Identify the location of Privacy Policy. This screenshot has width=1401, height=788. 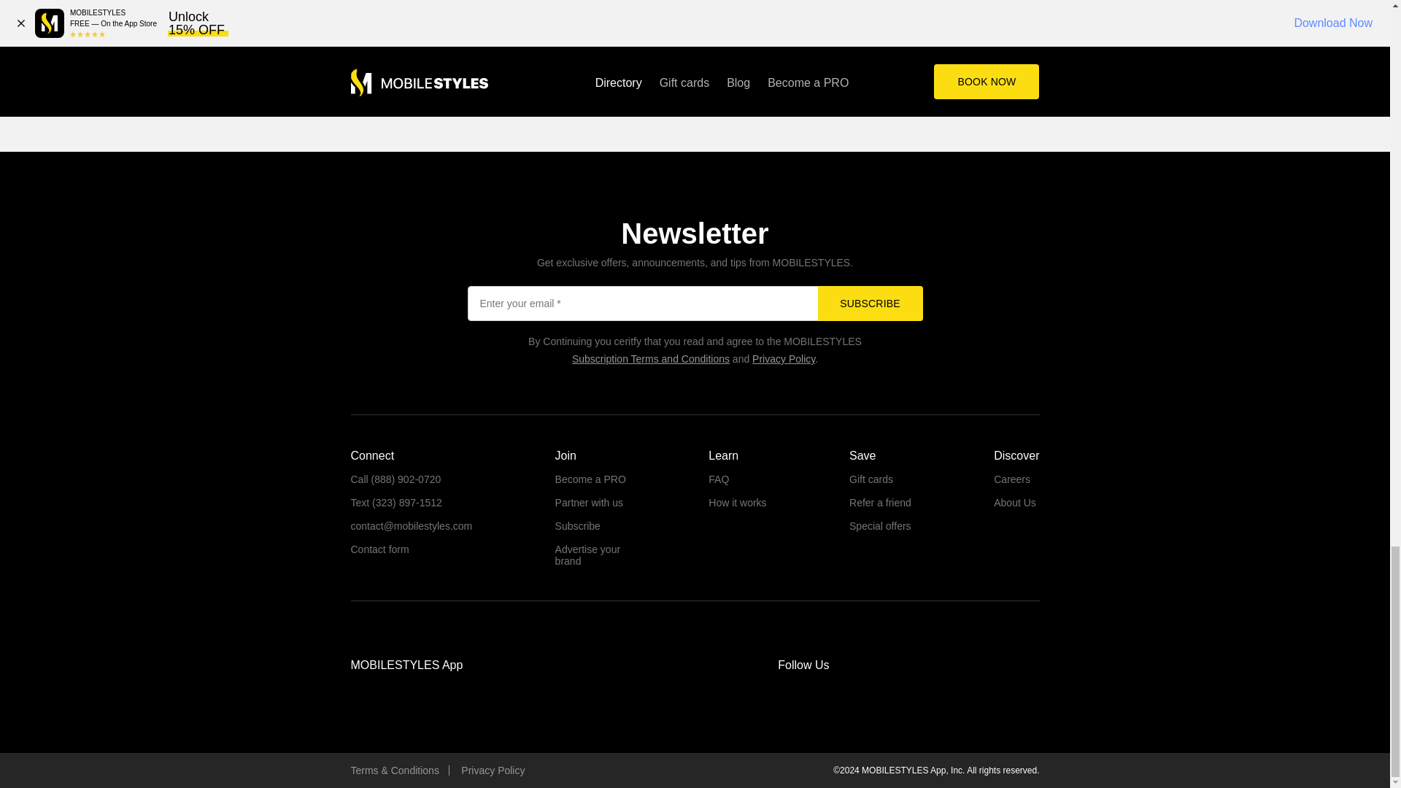
(784, 359).